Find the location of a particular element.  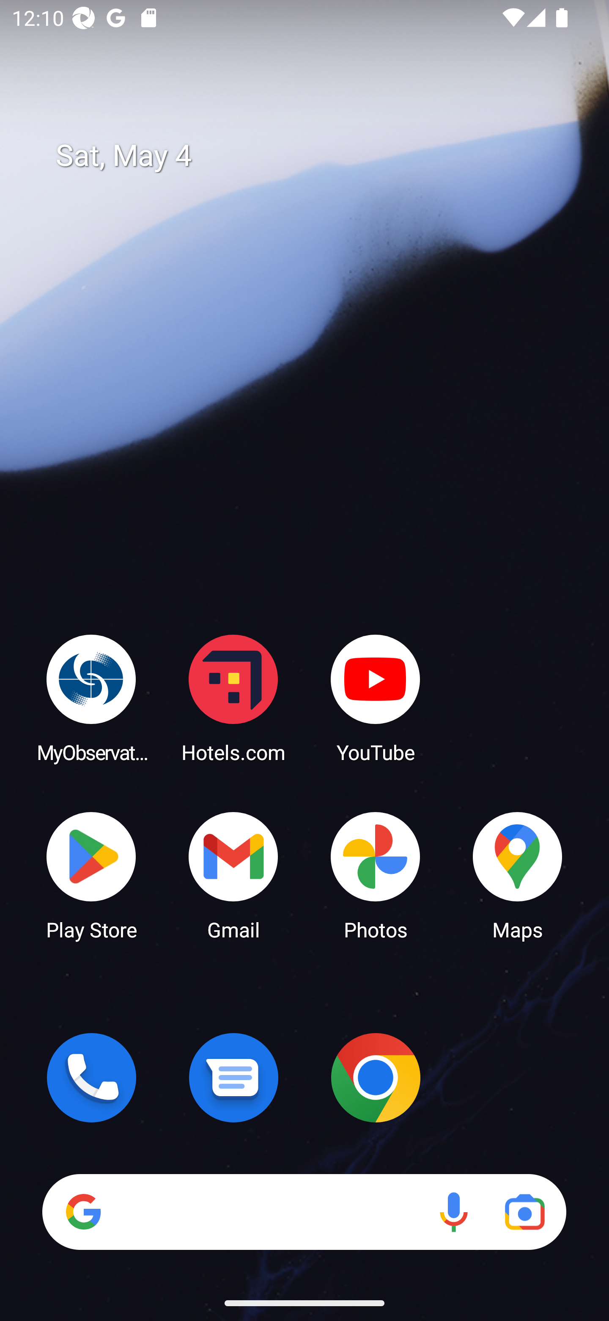

YouTube is located at coordinates (376, 698).